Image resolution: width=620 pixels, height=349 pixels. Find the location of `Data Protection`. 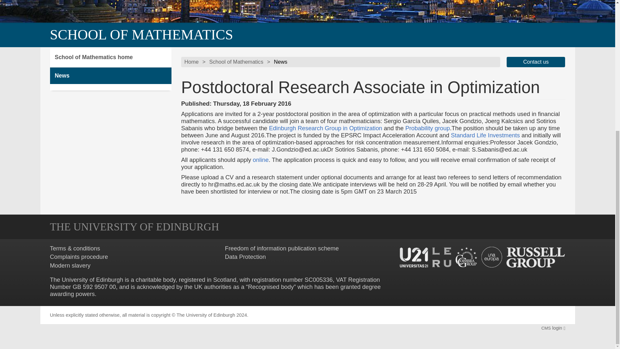

Data Protection is located at coordinates (245, 257).